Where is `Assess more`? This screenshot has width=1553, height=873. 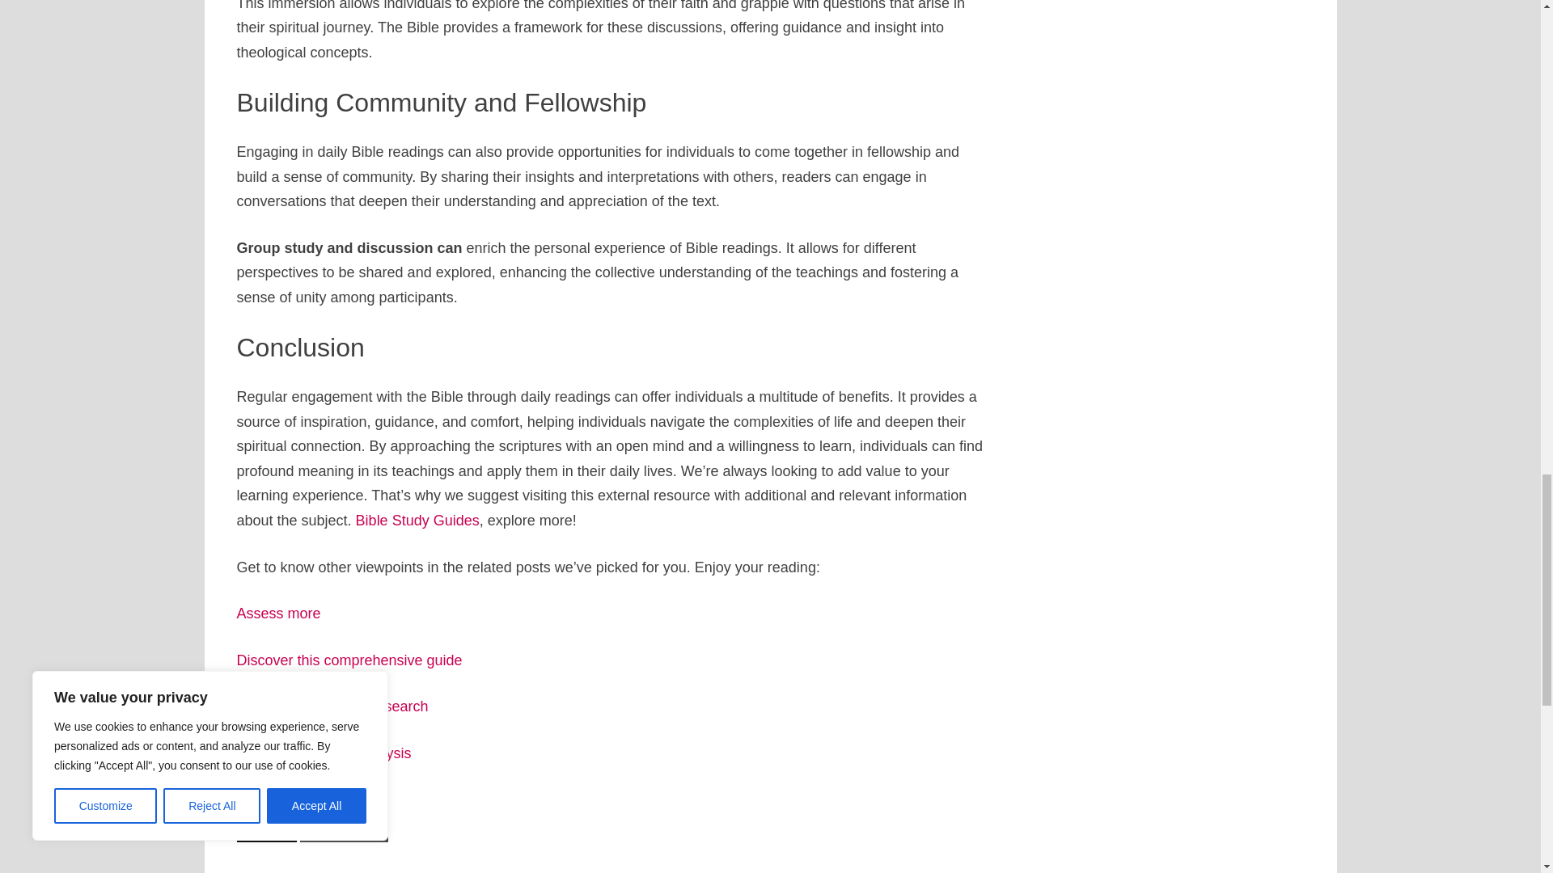
Assess more is located at coordinates (277, 613).